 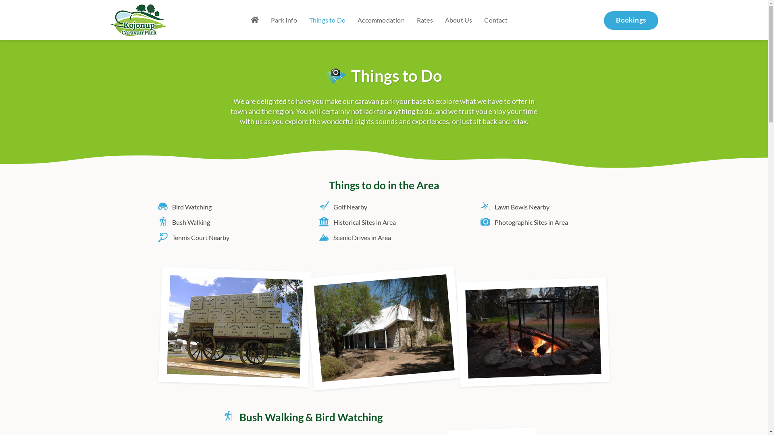 What do you see at coordinates (425, 20) in the screenshot?
I see `Rates` at bounding box center [425, 20].